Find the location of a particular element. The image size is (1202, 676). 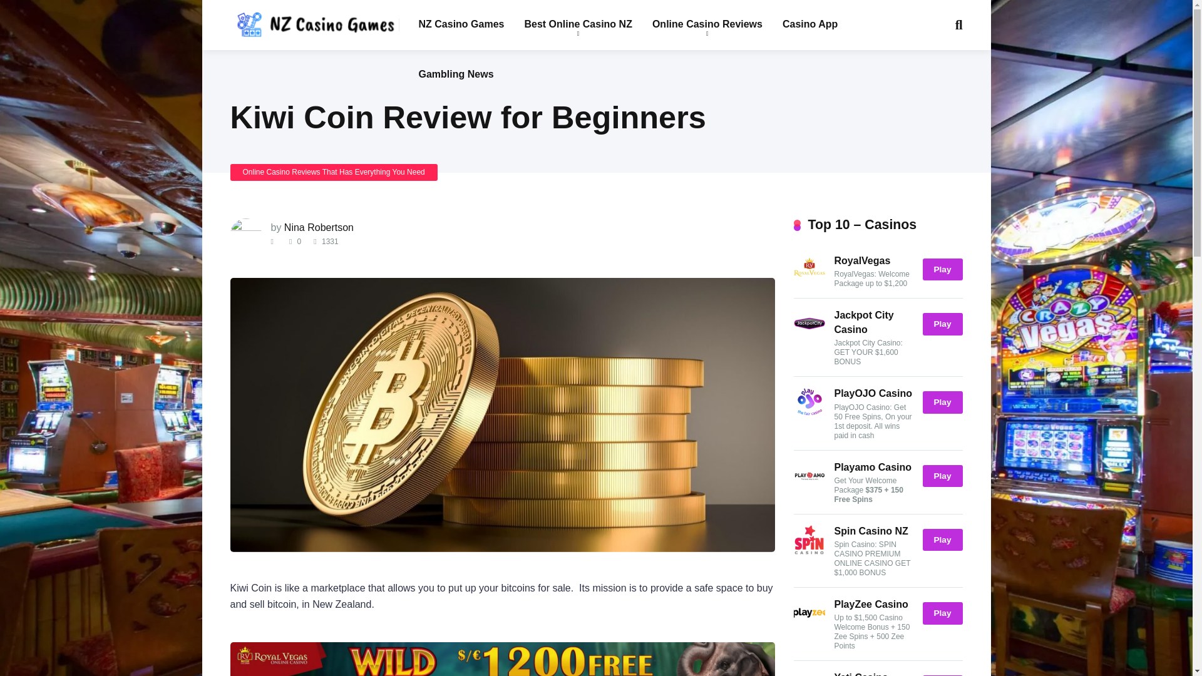

NZ Casino Games is located at coordinates (314, 20).